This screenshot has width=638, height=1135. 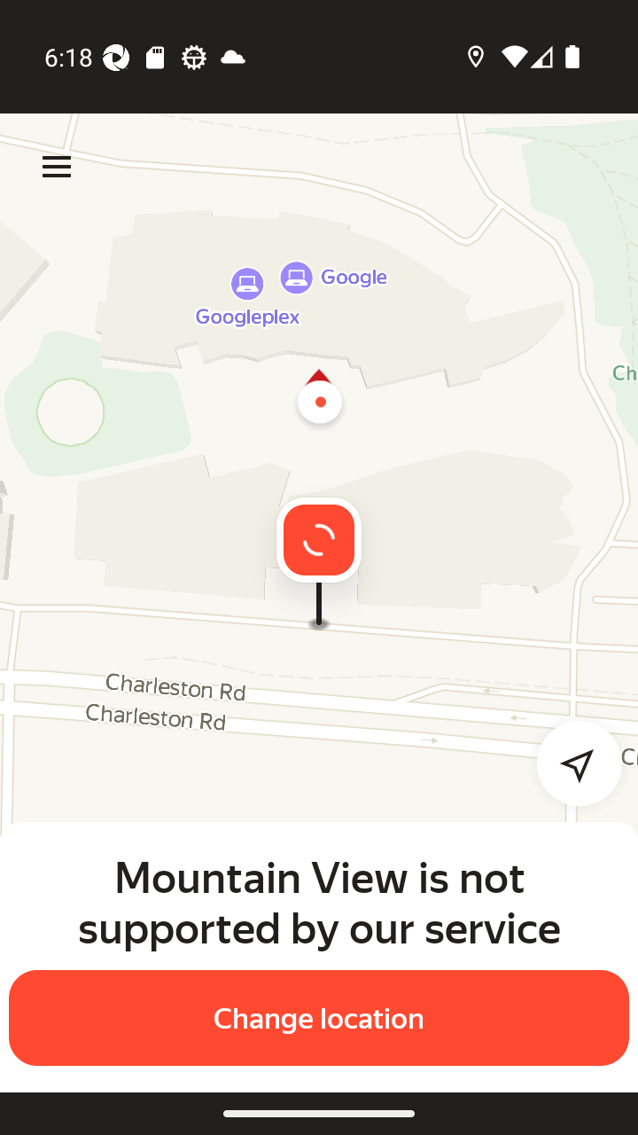 I want to click on Mountain View is not supported by our service, so click(x=319, y=902).